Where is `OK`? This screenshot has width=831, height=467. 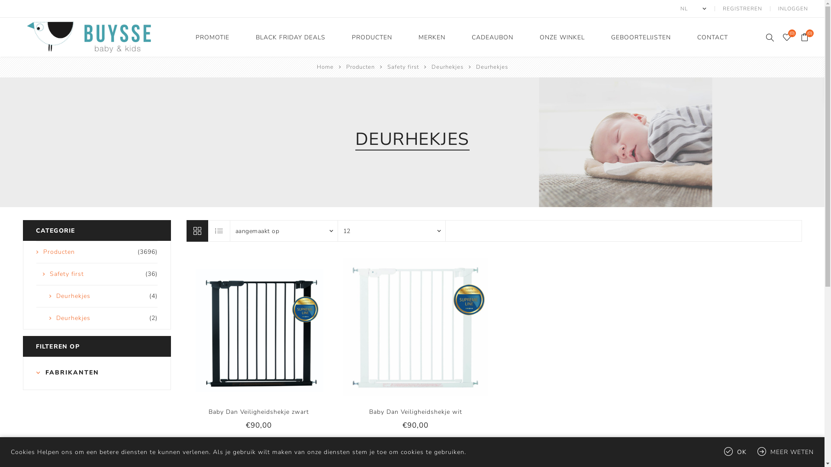
OK is located at coordinates (735, 452).